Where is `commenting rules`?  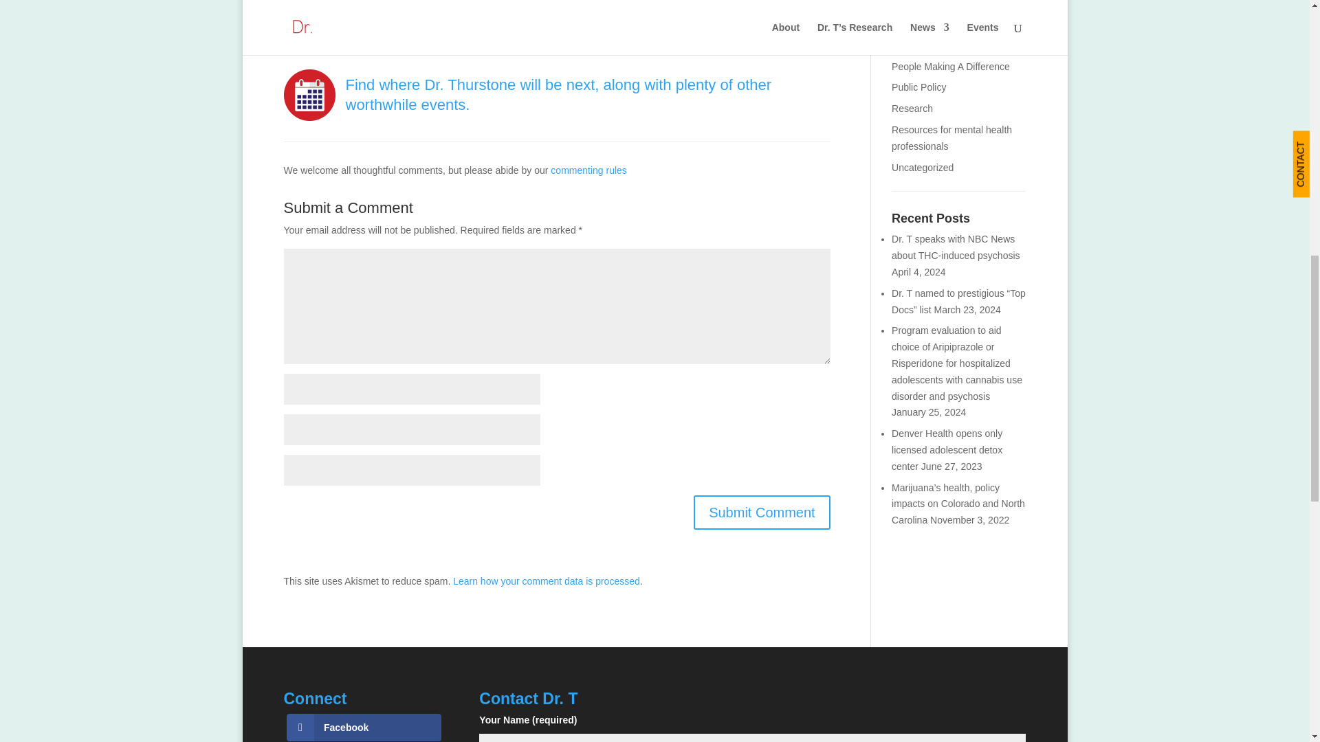
commenting rules is located at coordinates (588, 170).